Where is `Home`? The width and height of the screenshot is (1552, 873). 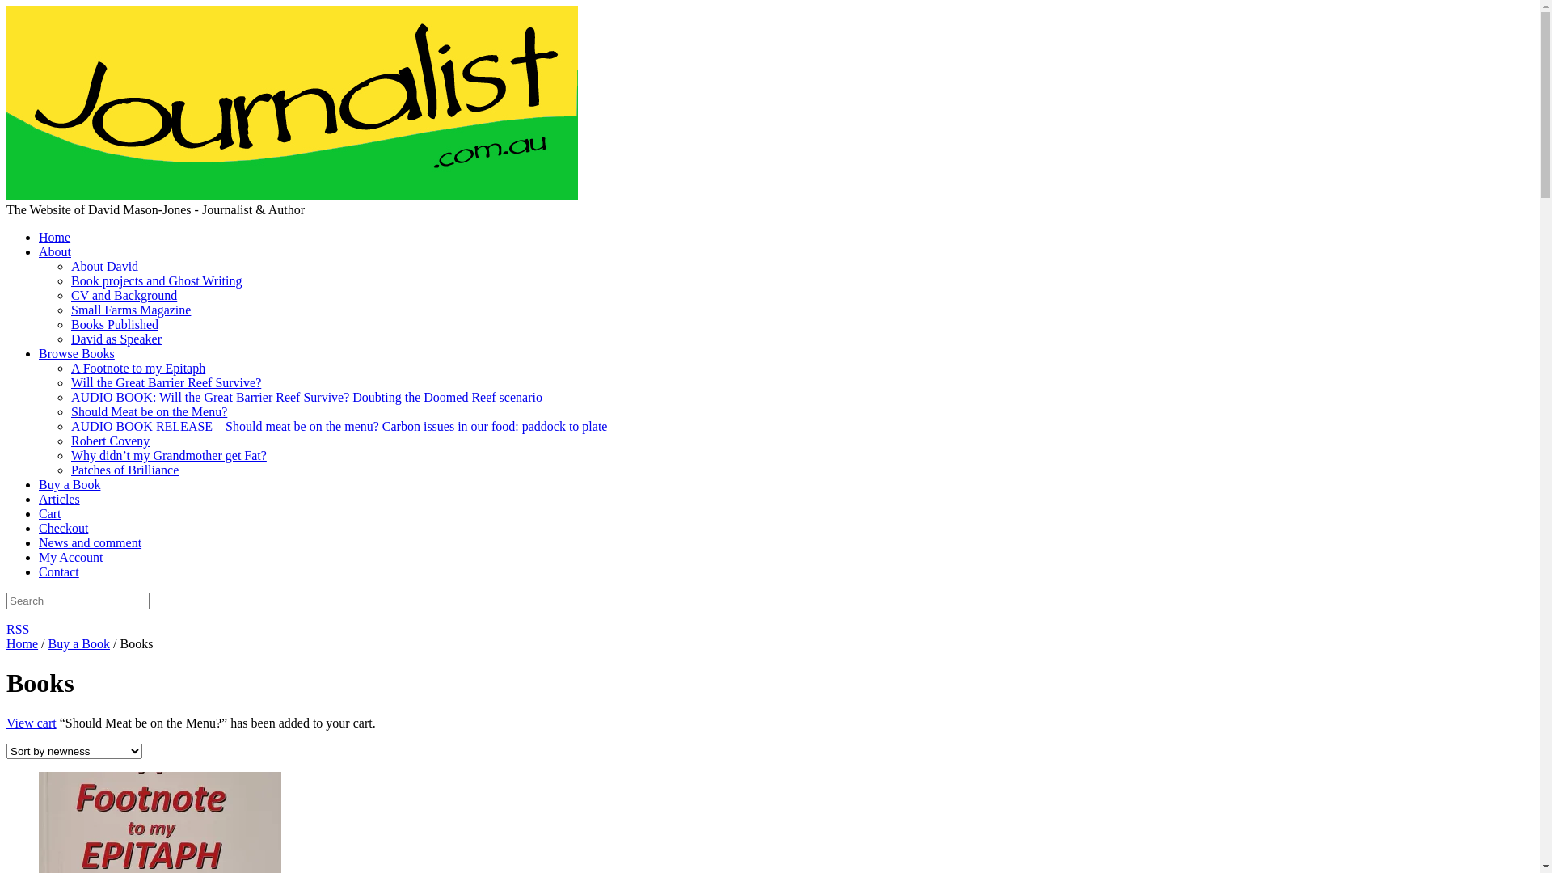
Home is located at coordinates (55, 238).